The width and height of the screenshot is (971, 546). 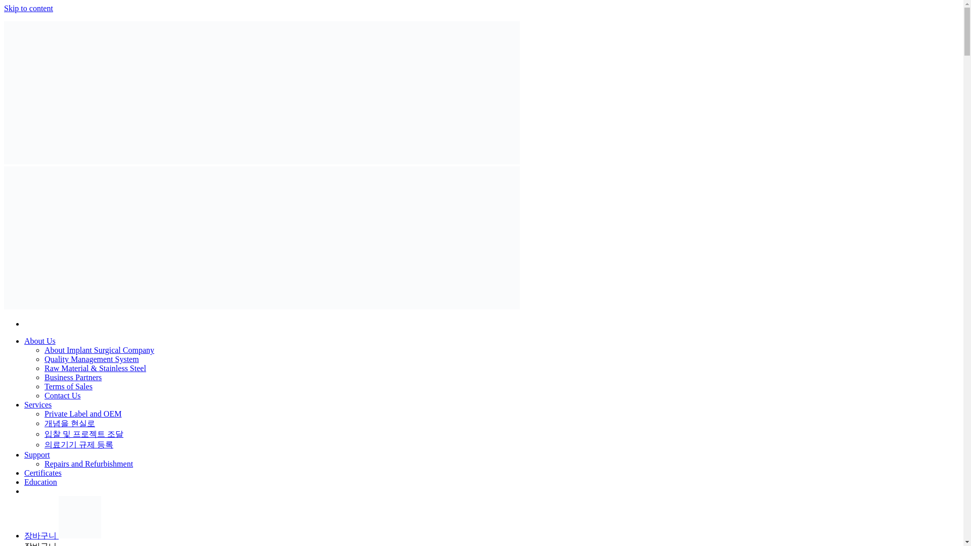 I want to click on Business Partners, so click(x=73, y=377).